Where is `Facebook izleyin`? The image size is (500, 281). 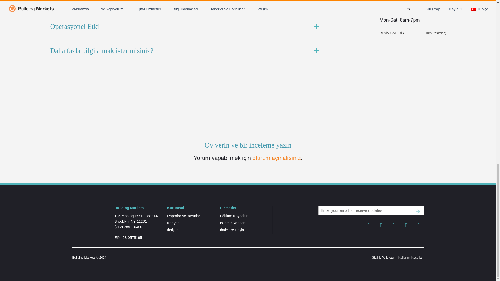
Facebook izleyin is located at coordinates (369, 224).